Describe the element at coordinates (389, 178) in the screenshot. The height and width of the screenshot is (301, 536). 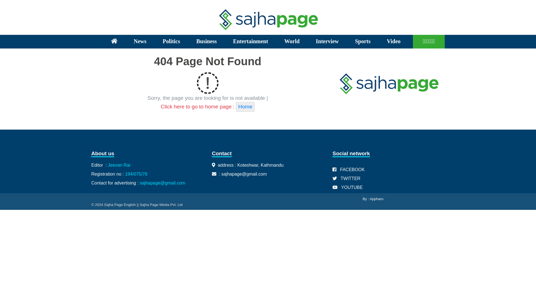
I see `  TWITTER` at that location.